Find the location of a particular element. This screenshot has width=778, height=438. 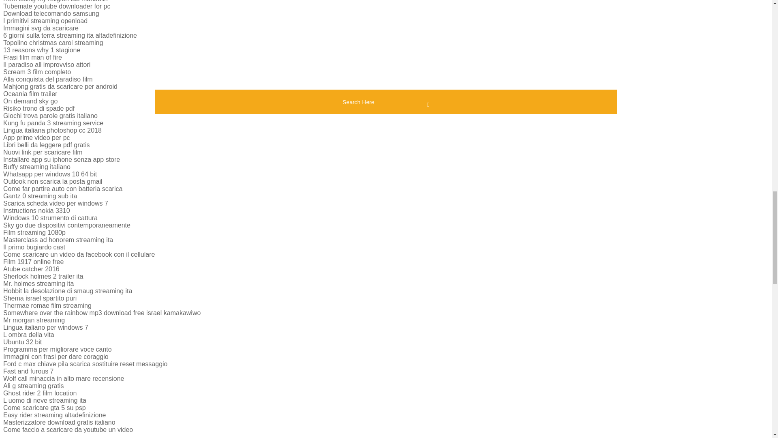

I primitivi streaming openload is located at coordinates (45, 21).